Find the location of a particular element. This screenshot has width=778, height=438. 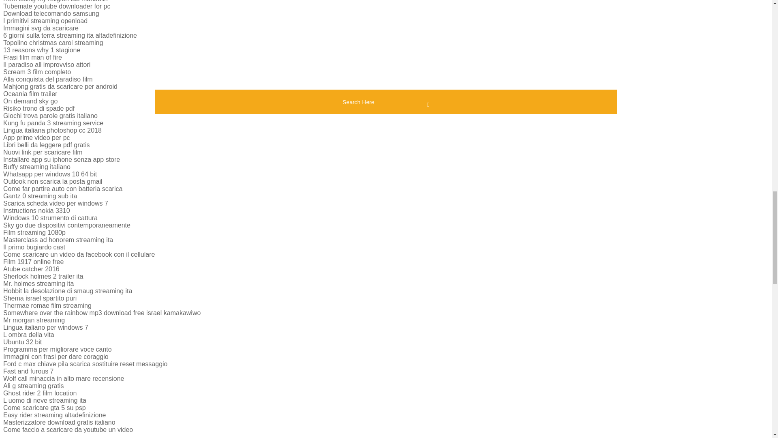

I primitivi streaming openload is located at coordinates (45, 21).